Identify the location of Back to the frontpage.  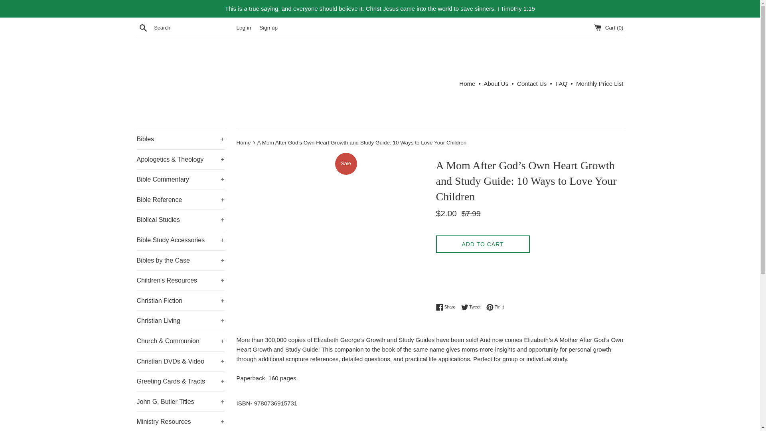
(244, 142).